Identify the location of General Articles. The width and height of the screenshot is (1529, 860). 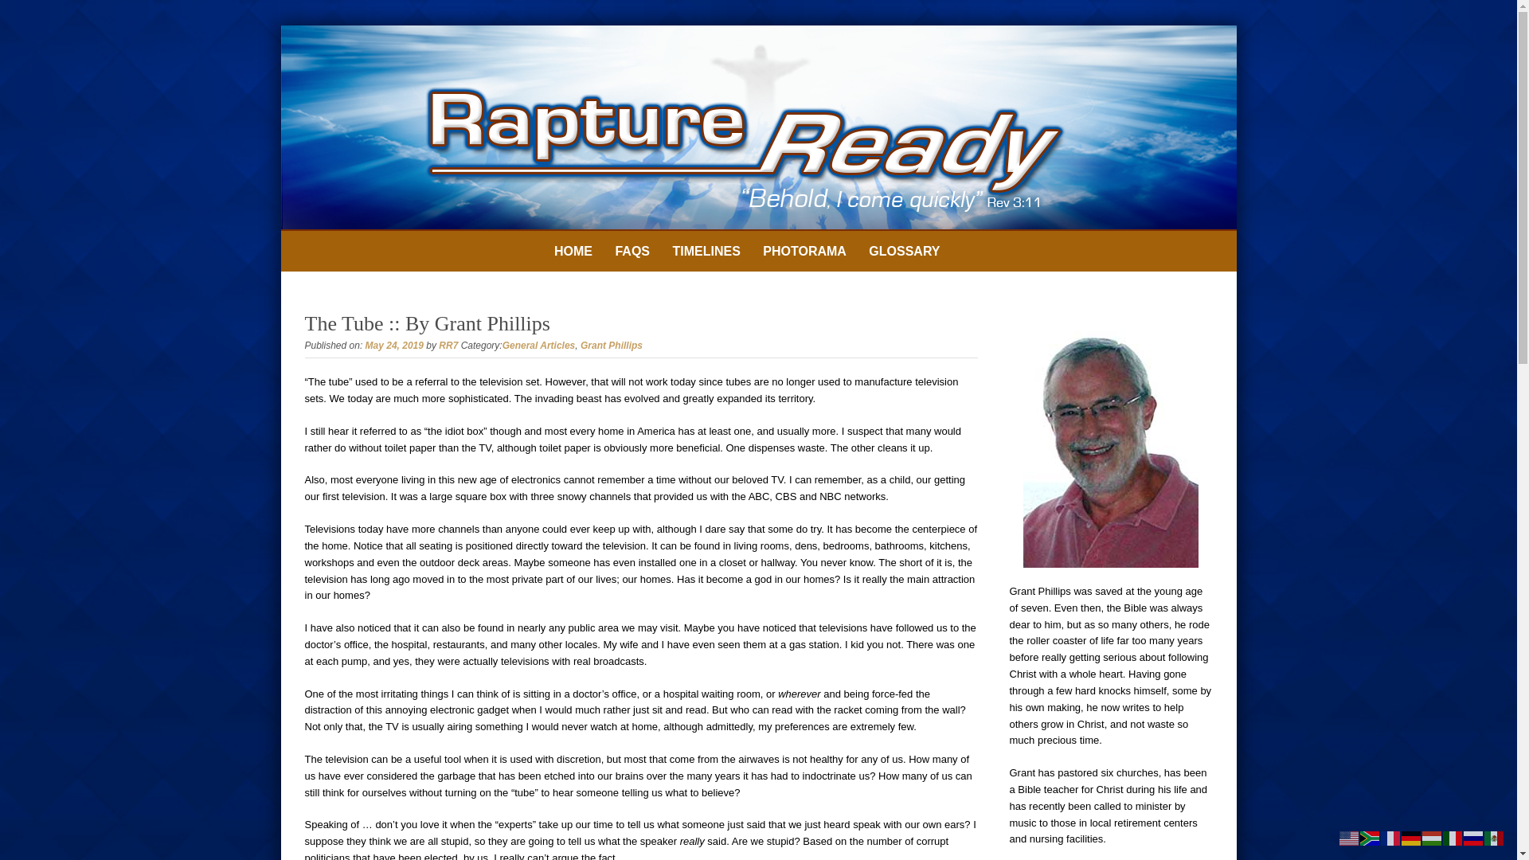
(539, 345).